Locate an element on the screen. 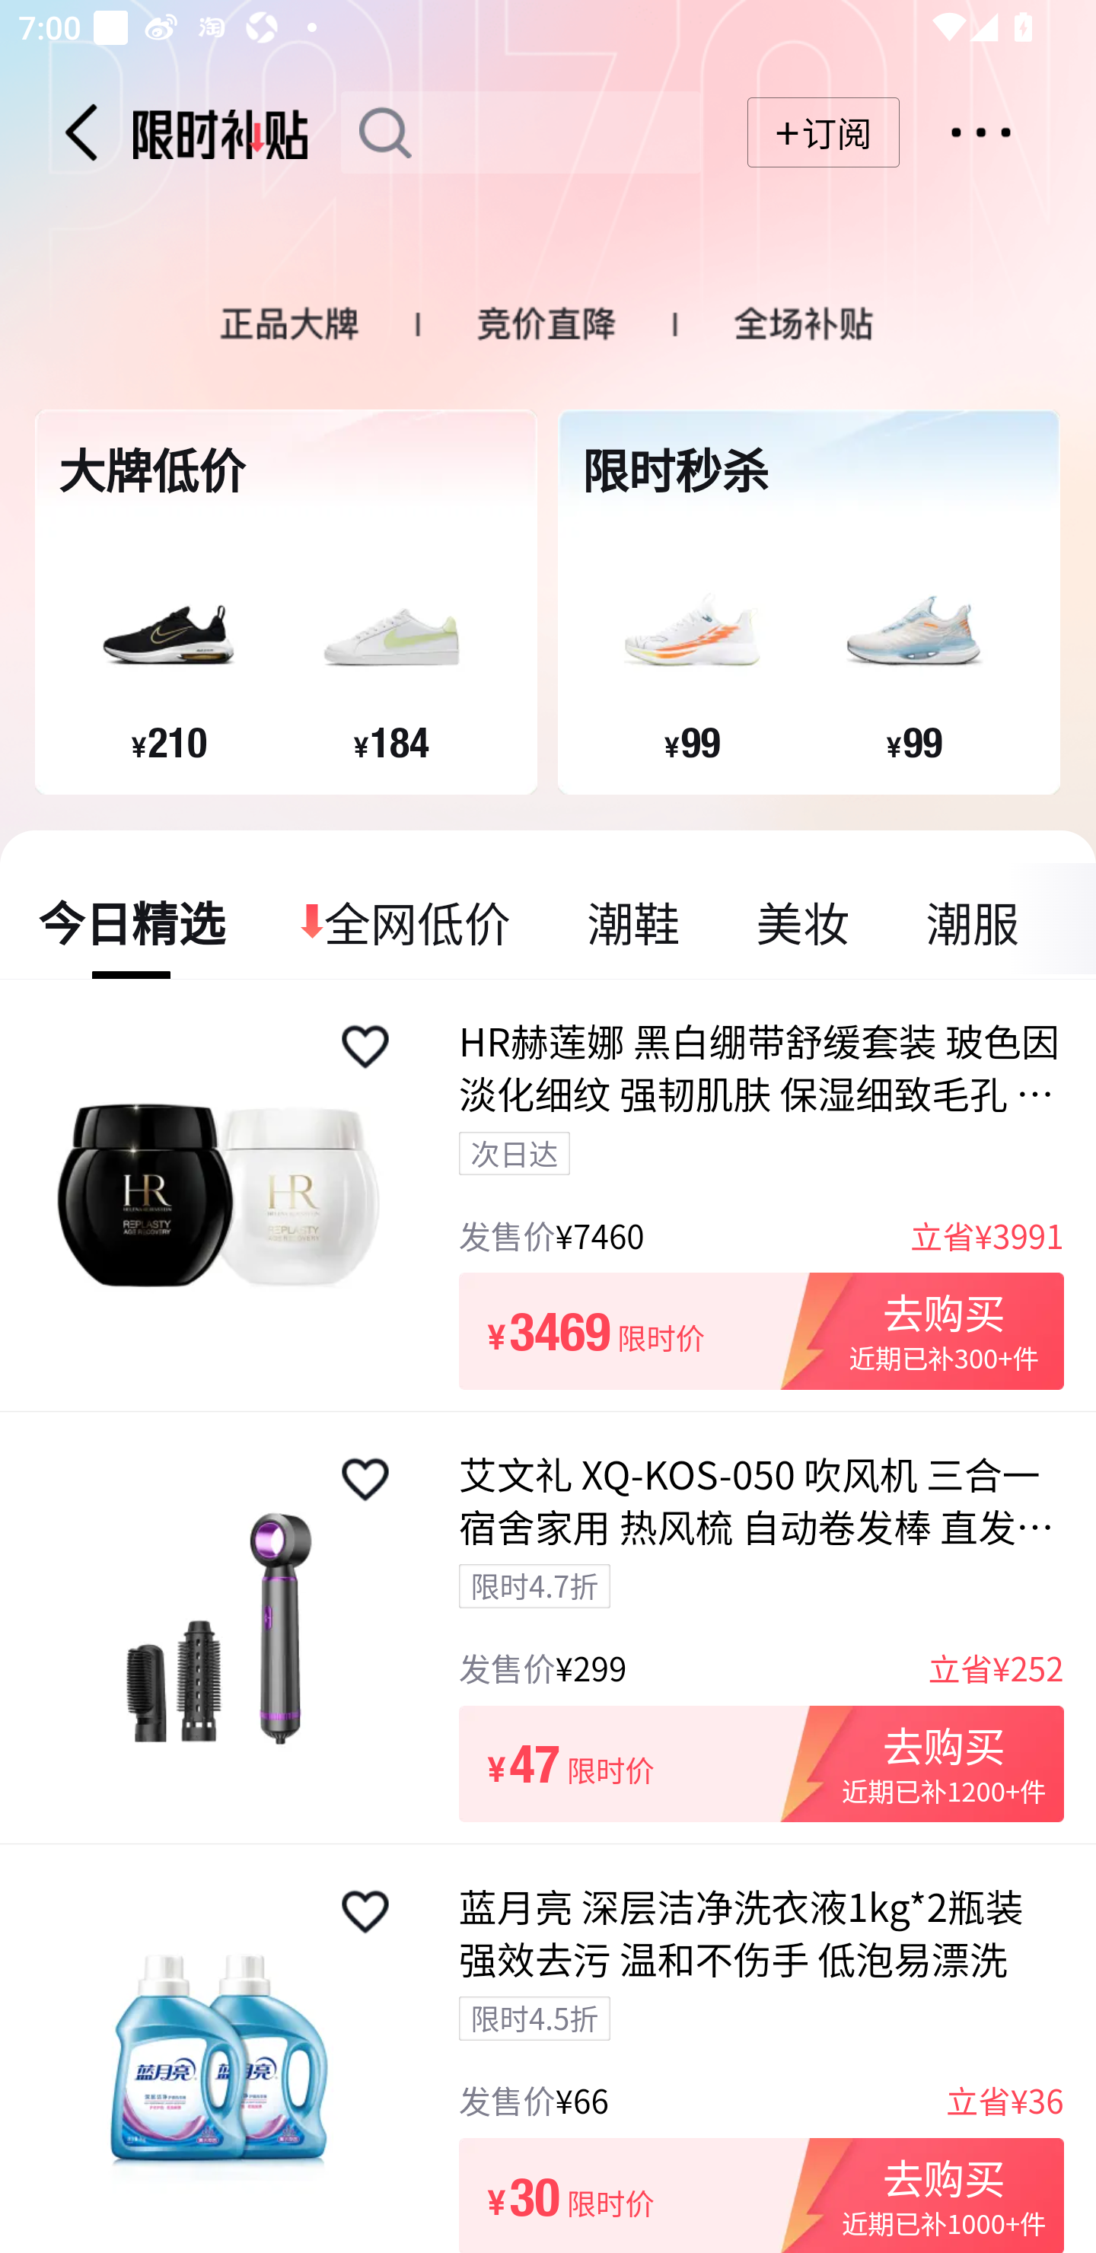  resize,w_60 is located at coordinates (365, 1480).